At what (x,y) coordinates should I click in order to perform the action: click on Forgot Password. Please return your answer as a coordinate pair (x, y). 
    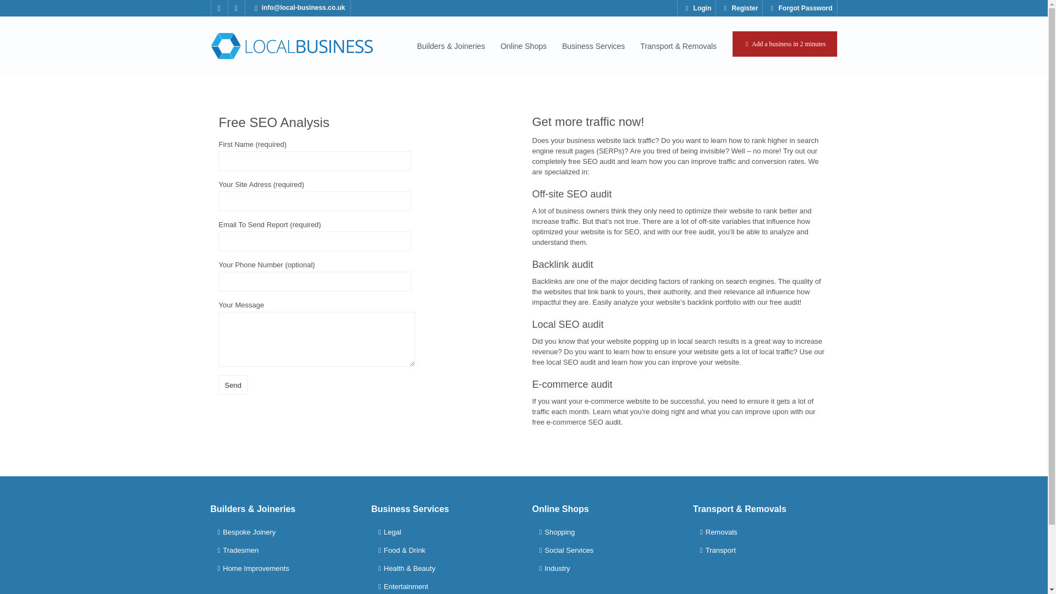
    Looking at the image, I should click on (799, 8).